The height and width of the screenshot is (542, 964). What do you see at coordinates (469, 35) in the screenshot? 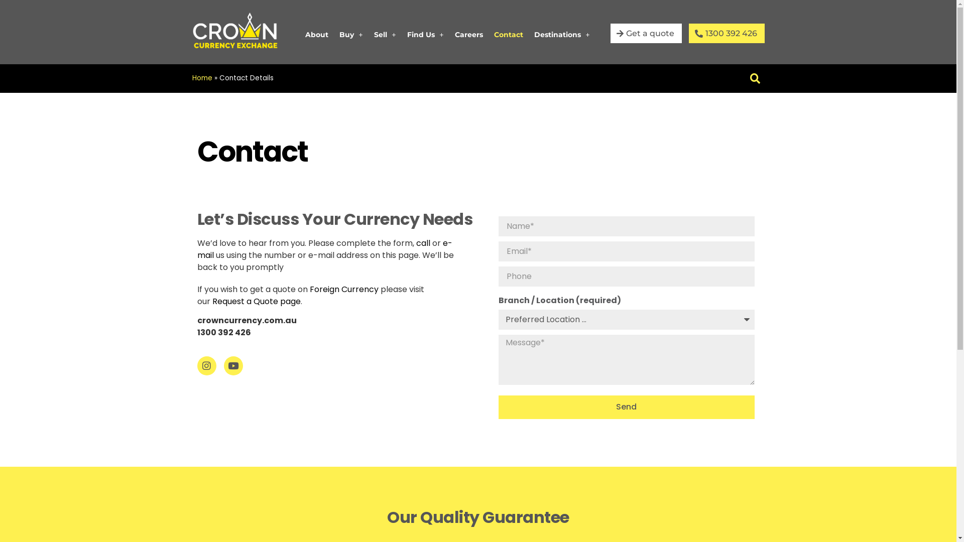
I see `Careers` at bounding box center [469, 35].